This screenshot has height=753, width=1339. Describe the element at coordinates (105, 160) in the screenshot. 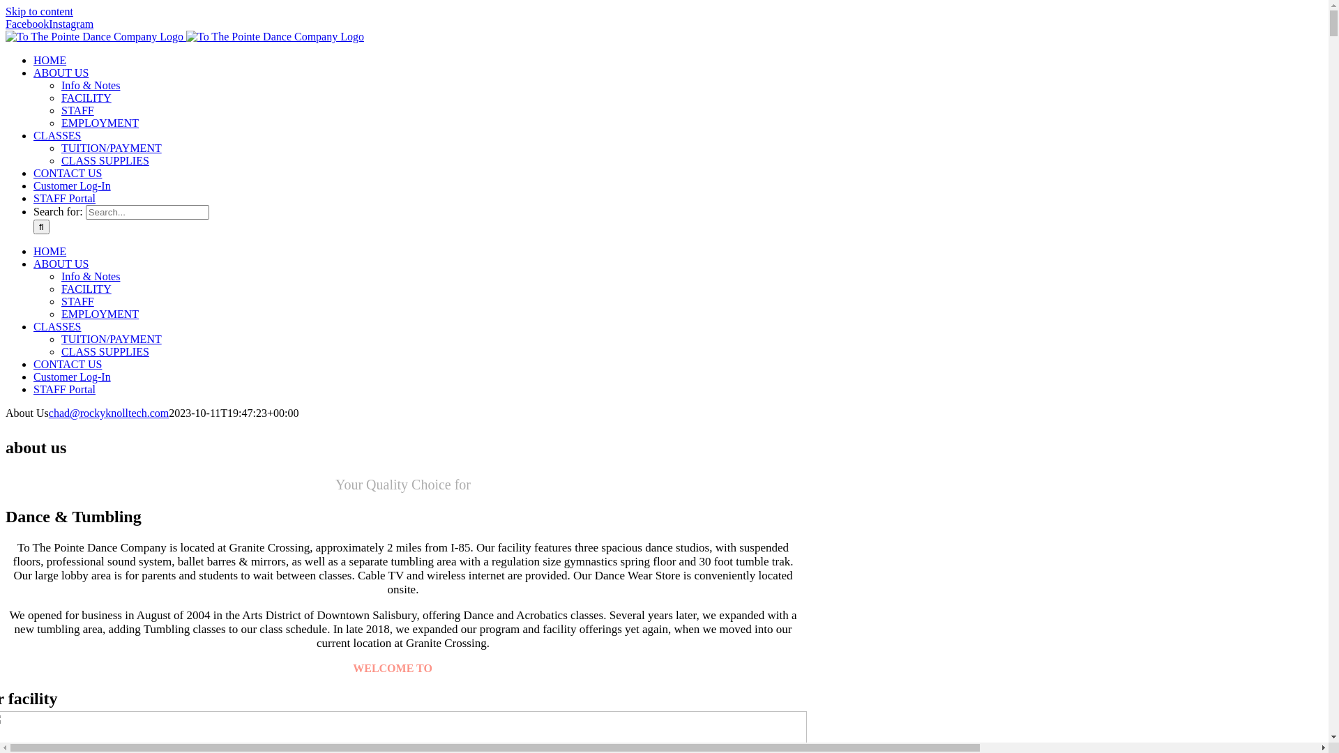

I see `CLASS SUPPLIES` at that location.